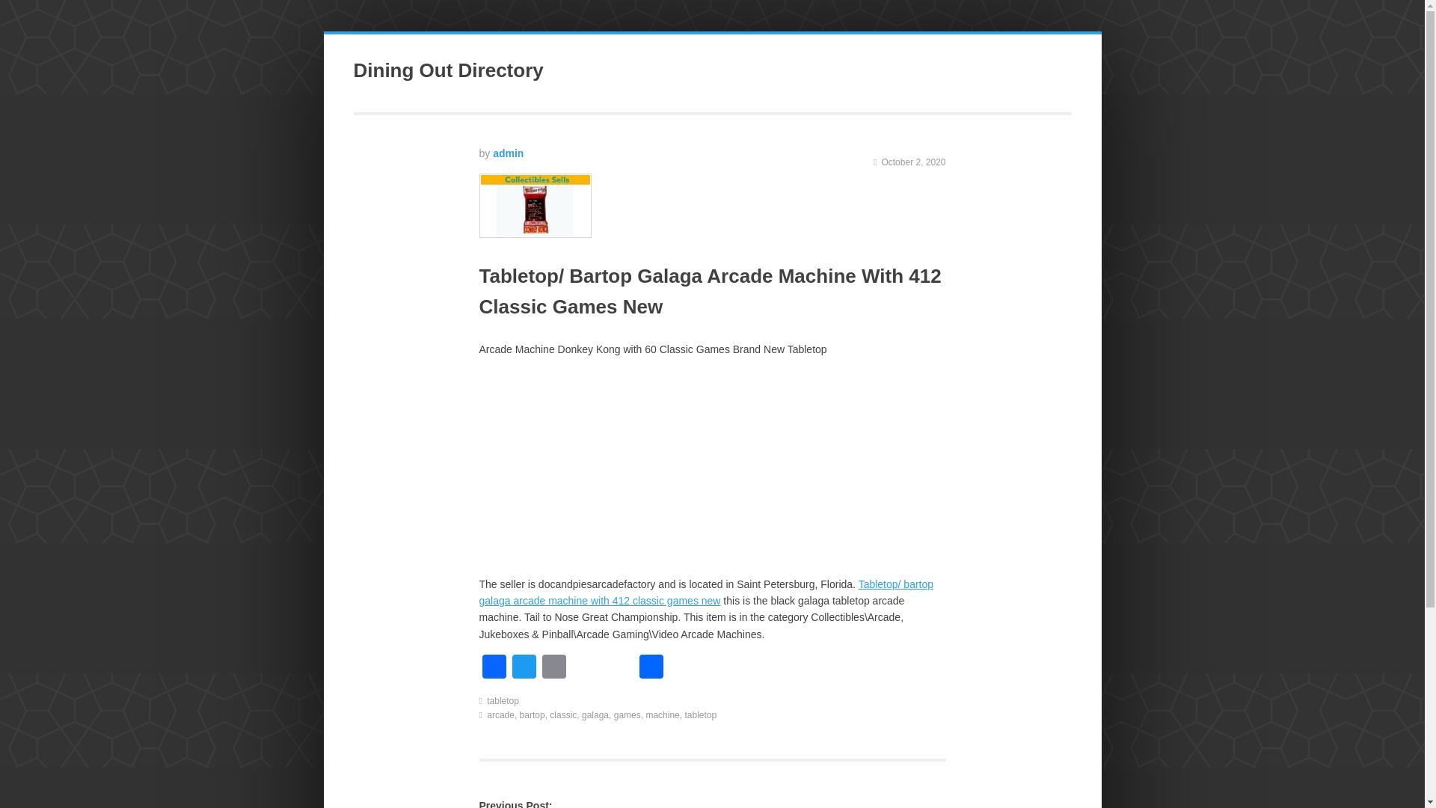  I want to click on Twitter, so click(524, 667).